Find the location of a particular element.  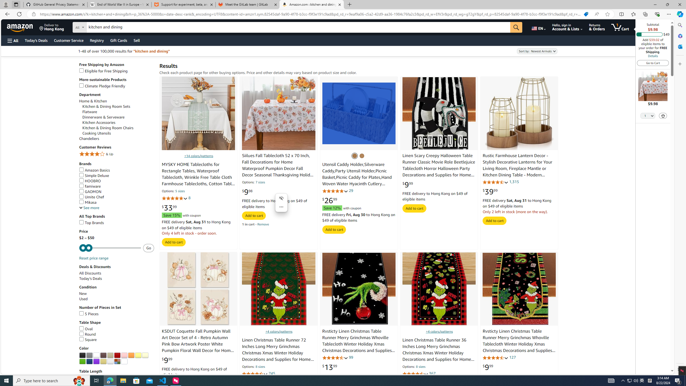

AutomationID: p_n_feature_twenty_browse-bin/3254099011 is located at coordinates (89, 355).